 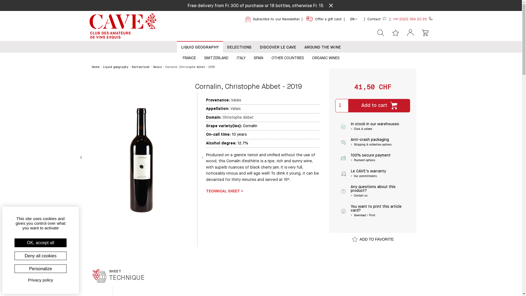 What do you see at coordinates (41, 280) in the screenshot?
I see `Privacy policy` at bounding box center [41, 280].